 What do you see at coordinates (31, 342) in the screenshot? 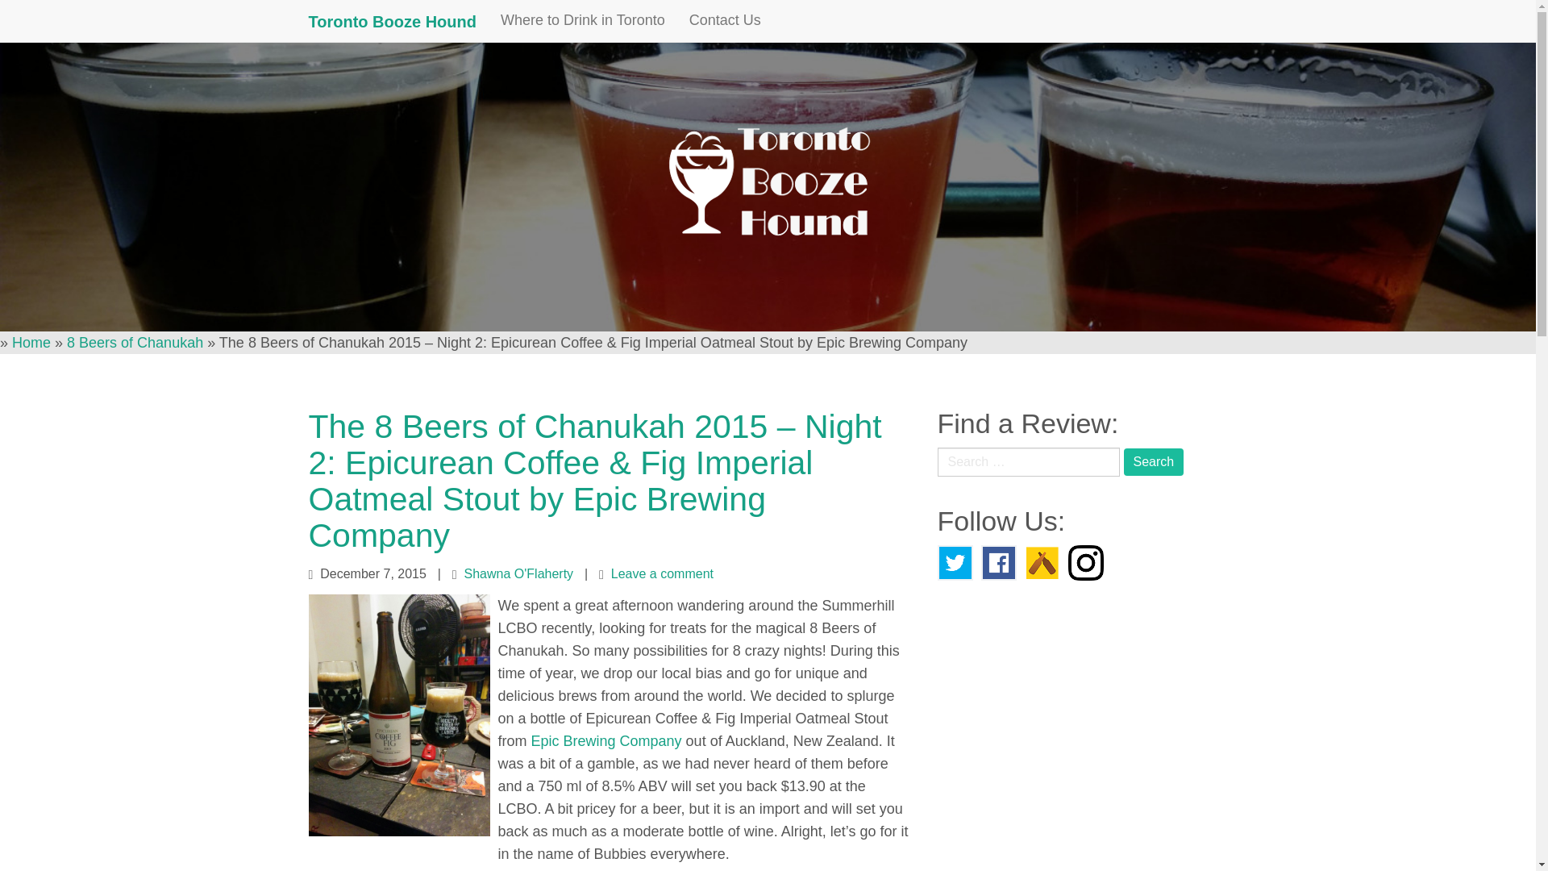
I see `Home` at bounding box center [31, 342].